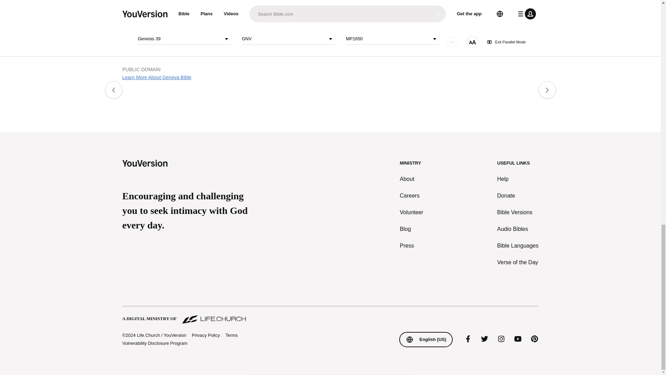  Describe the element at coordinates (412, 246) in the screenshot. I see `Press` at that location.